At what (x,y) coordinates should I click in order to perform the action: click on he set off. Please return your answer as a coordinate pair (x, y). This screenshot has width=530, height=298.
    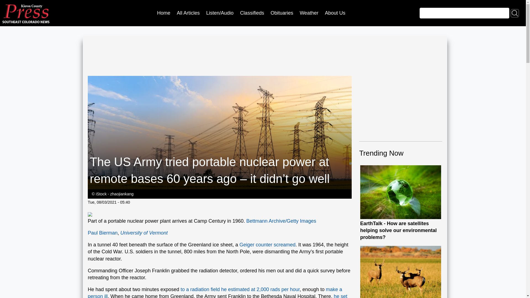
    Looking at the image, I should click on (218, 296).